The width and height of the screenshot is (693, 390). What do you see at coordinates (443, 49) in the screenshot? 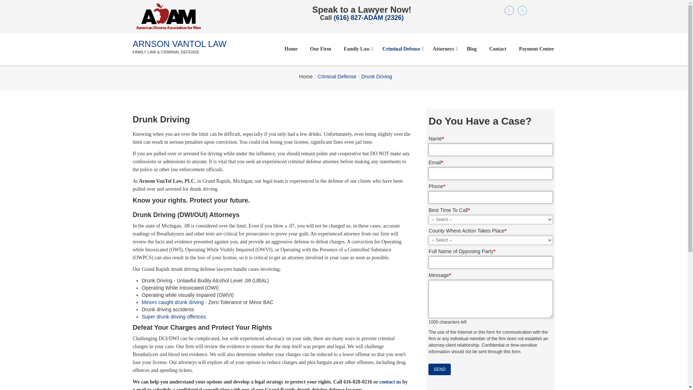
I see `Attorneys` at bounding box center [443, 49].